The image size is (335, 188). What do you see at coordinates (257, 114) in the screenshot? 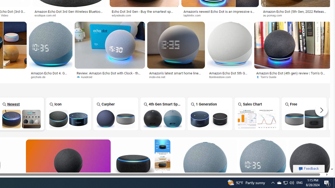
I see `Sales Chart` at bounding box center [257, 114].